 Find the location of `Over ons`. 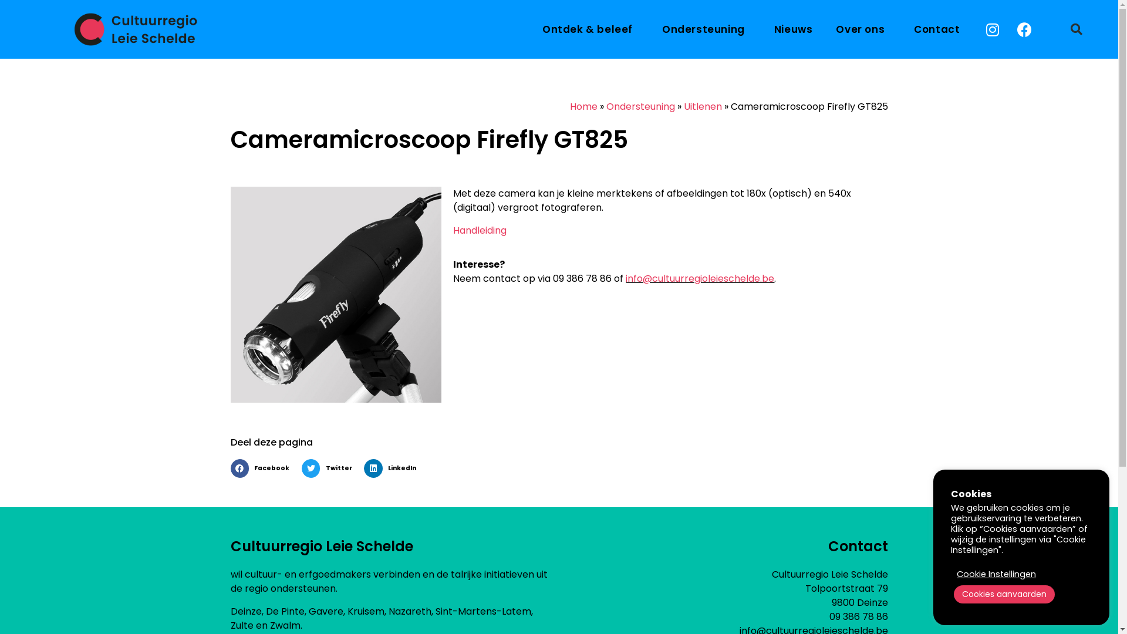

Over ons is located at coordinates (863, 29).